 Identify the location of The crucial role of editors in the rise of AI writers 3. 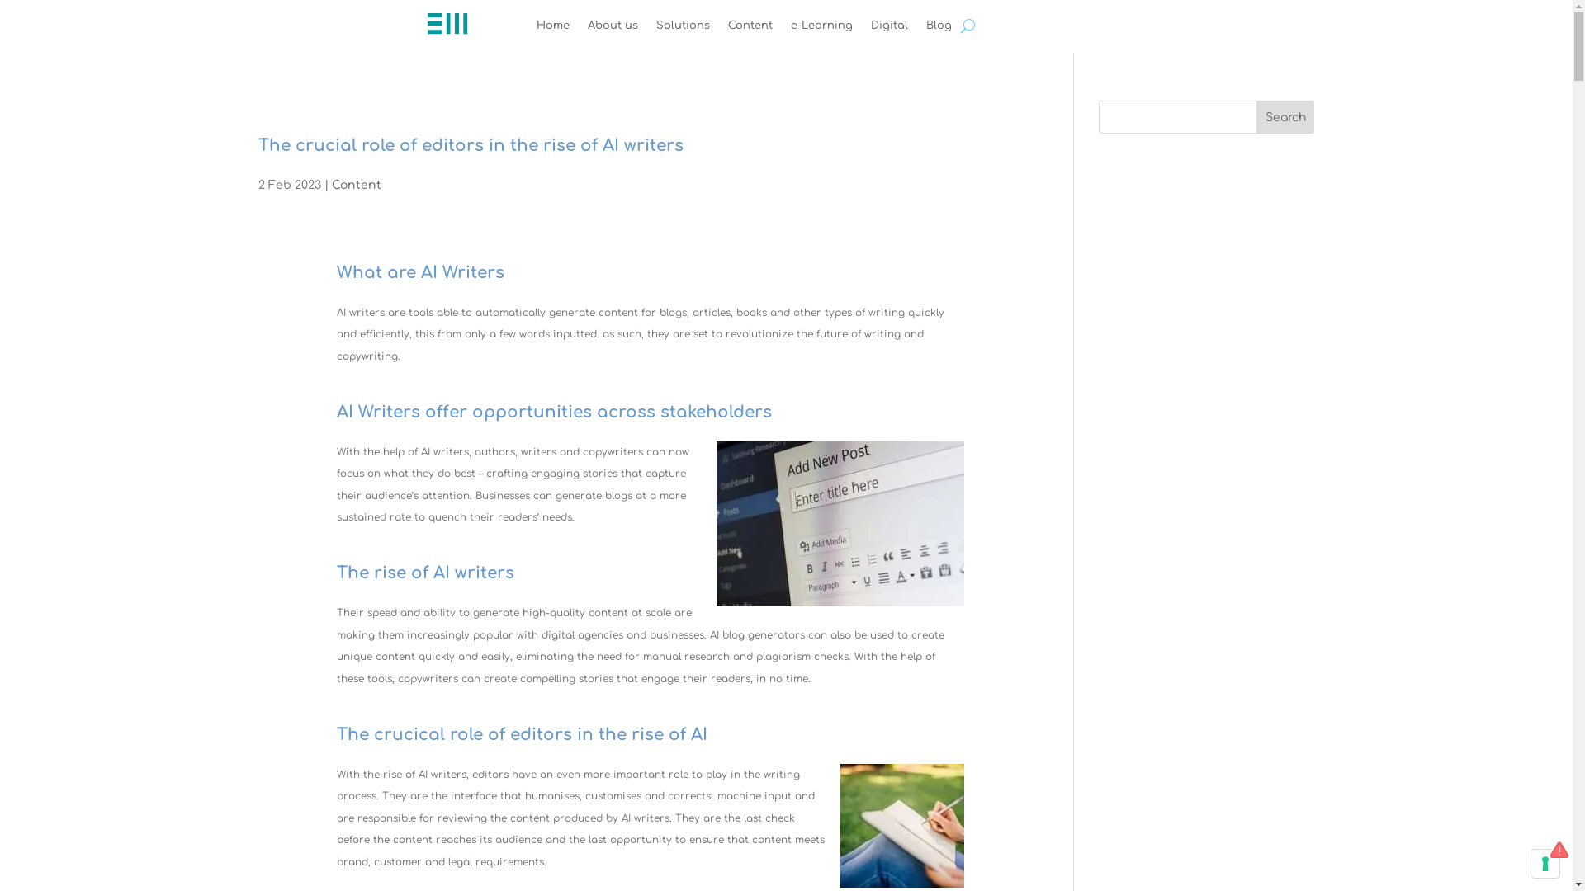
(901, 826).